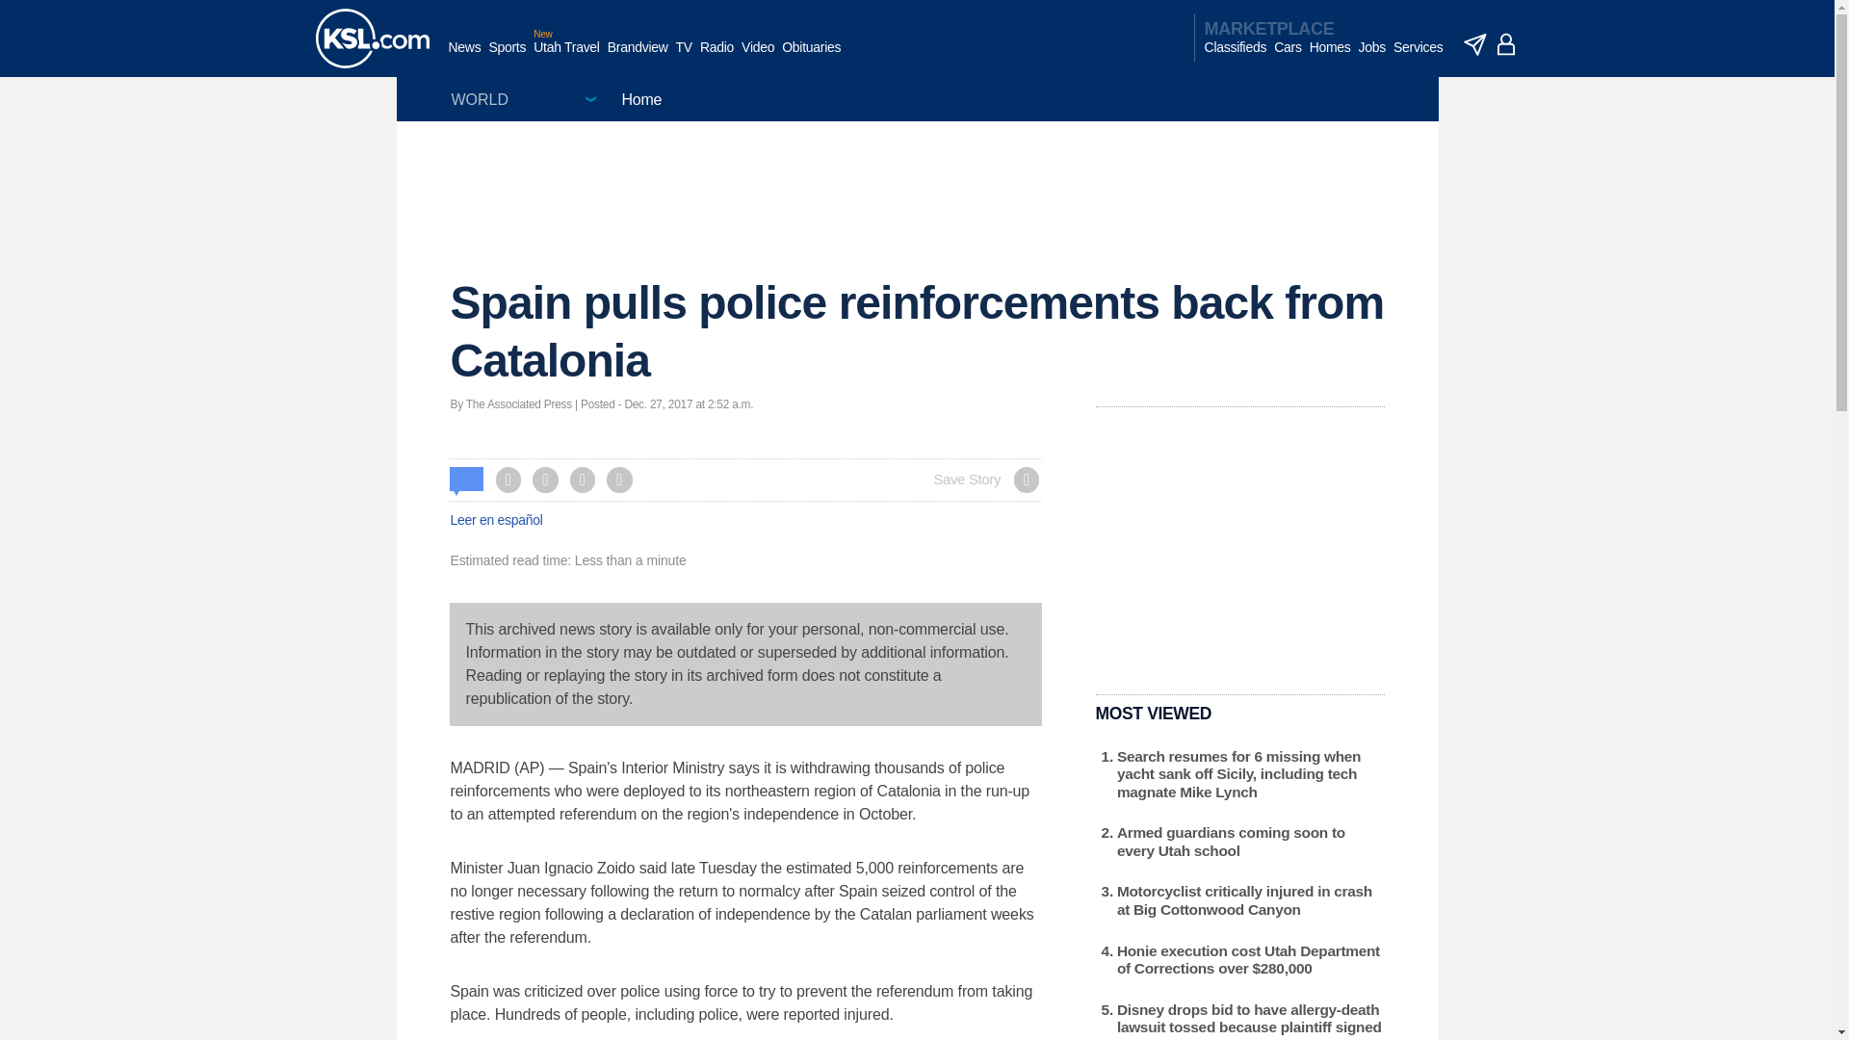 Image resolution: width=1849 pixels, height=1040 pixels. I want to click on Brandview, so click(638, 57).